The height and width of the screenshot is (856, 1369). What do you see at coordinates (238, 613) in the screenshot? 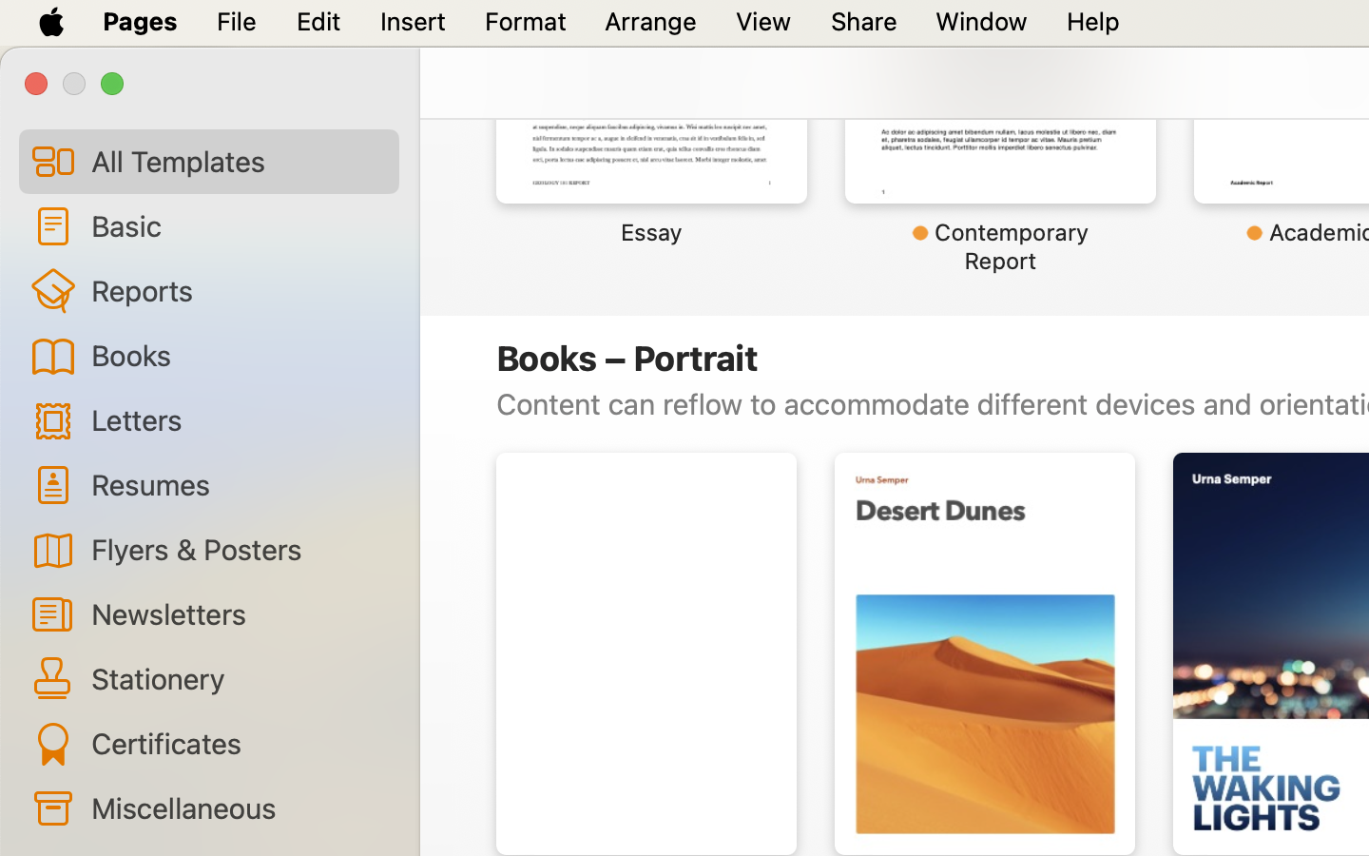
I see `Newsletters` at bounding box center [238, 613].